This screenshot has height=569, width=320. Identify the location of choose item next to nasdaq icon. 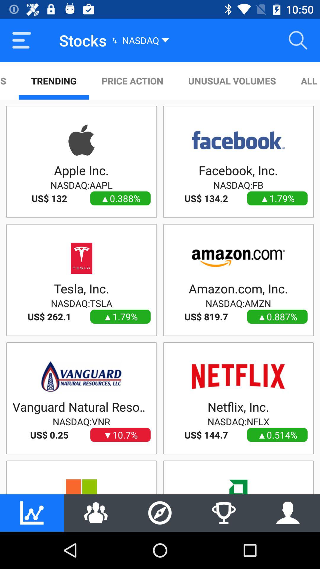
(298, 40).